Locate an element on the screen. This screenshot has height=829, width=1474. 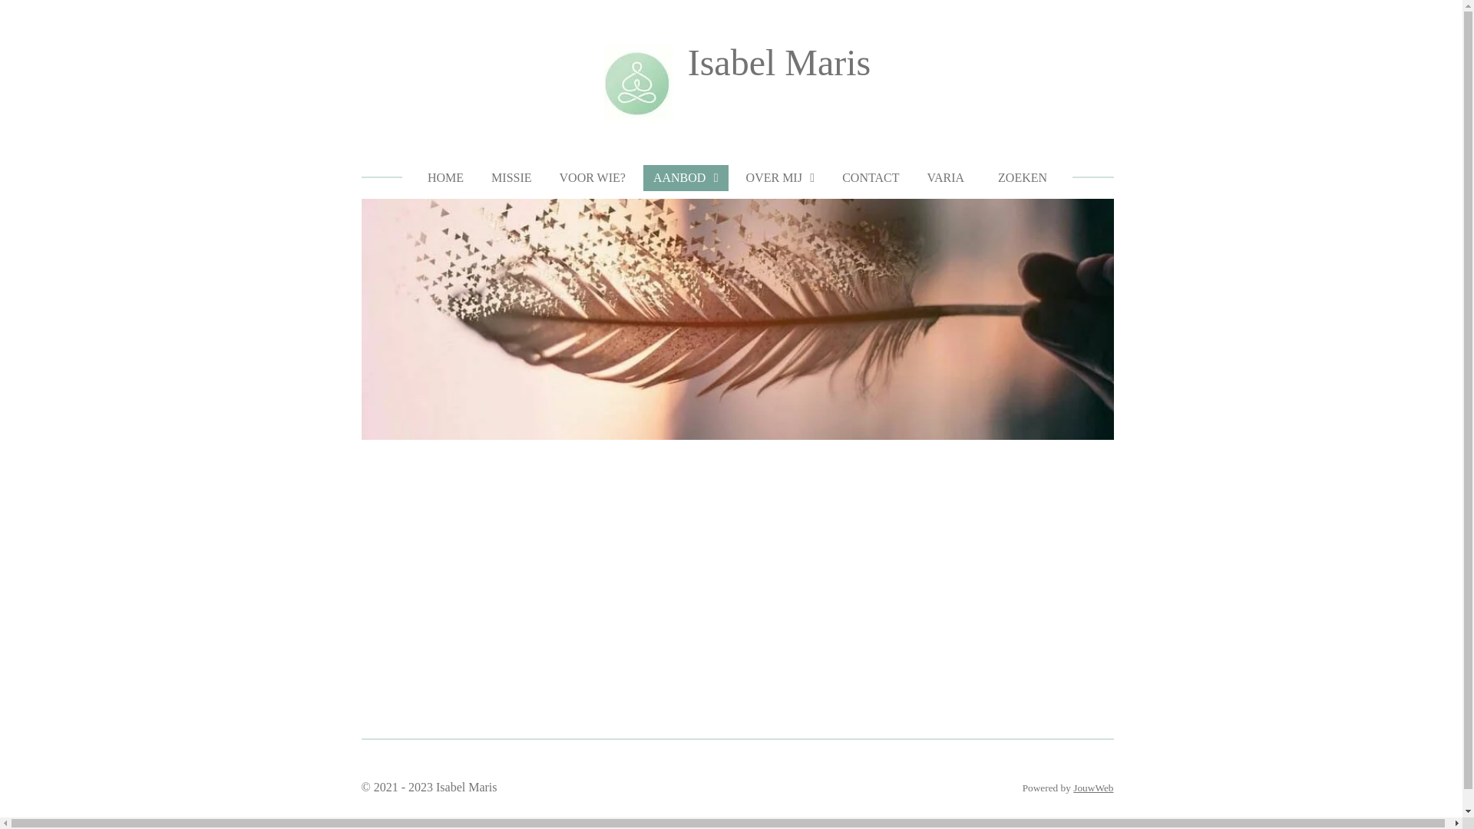
JouwWeb is located at coordinates (1093, 788).